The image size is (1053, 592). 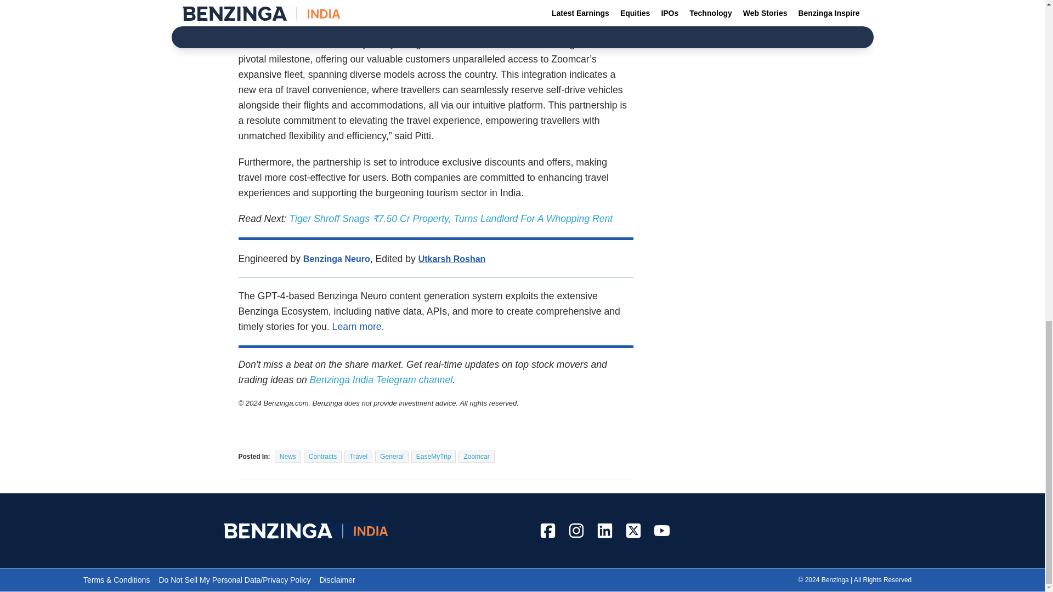 I want to click on Utkarsh Roshan, so click(x=452, y=259).